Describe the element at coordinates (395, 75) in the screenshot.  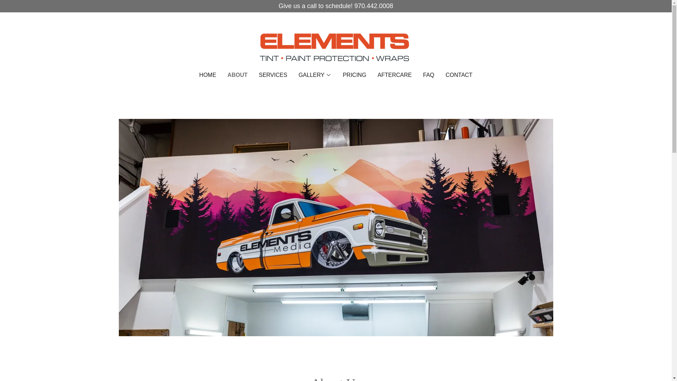
I see `AFTERCARE` at that location.